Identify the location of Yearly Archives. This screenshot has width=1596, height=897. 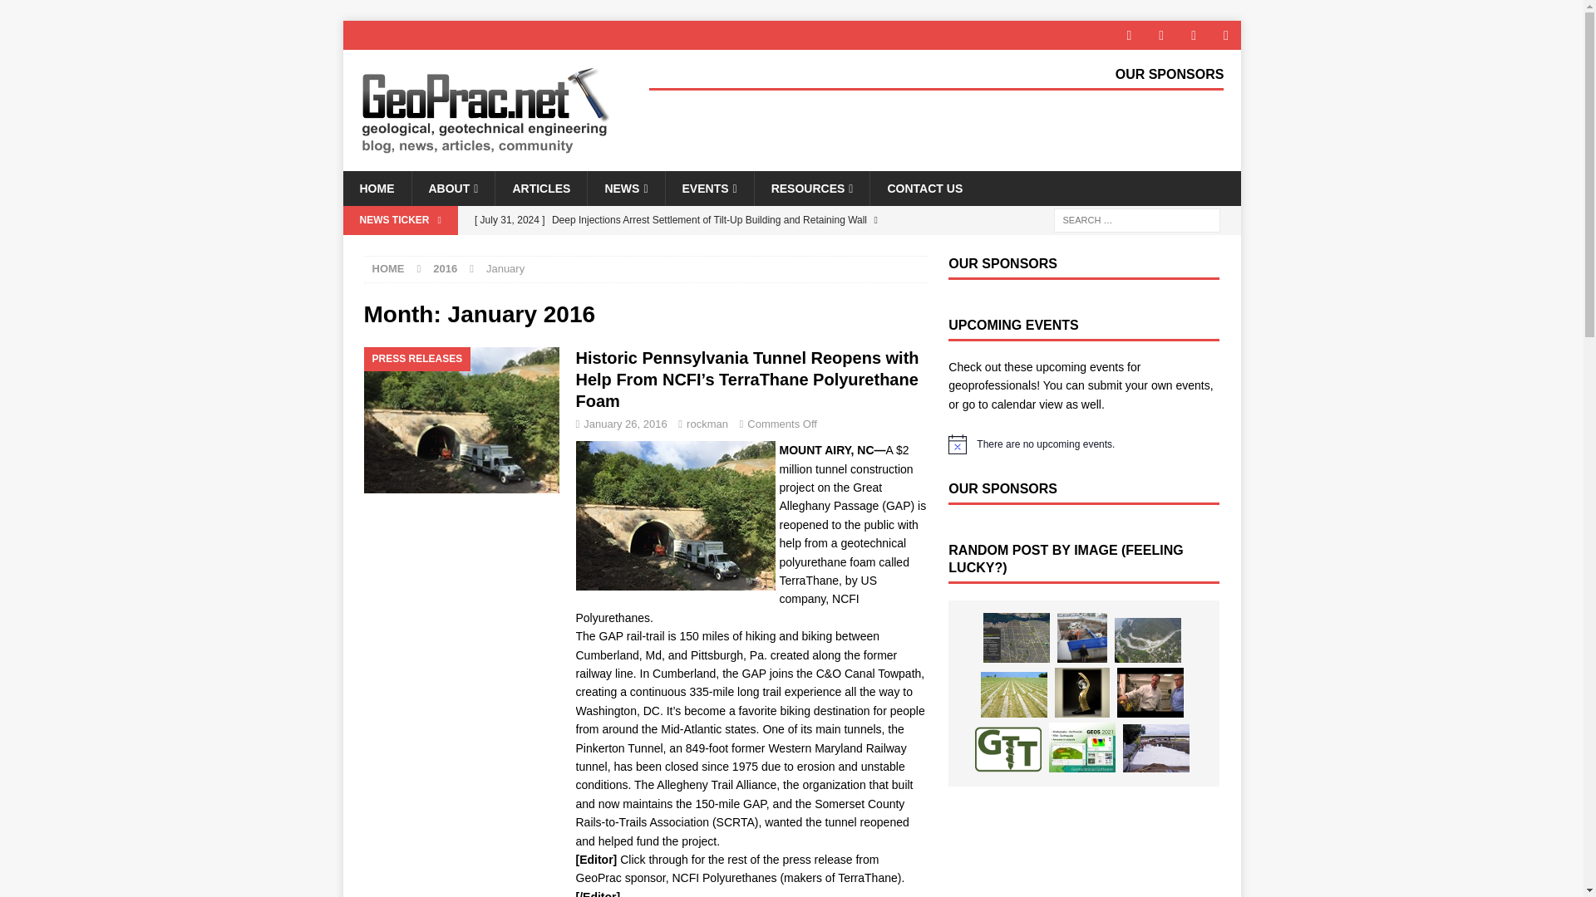
(444, 268).